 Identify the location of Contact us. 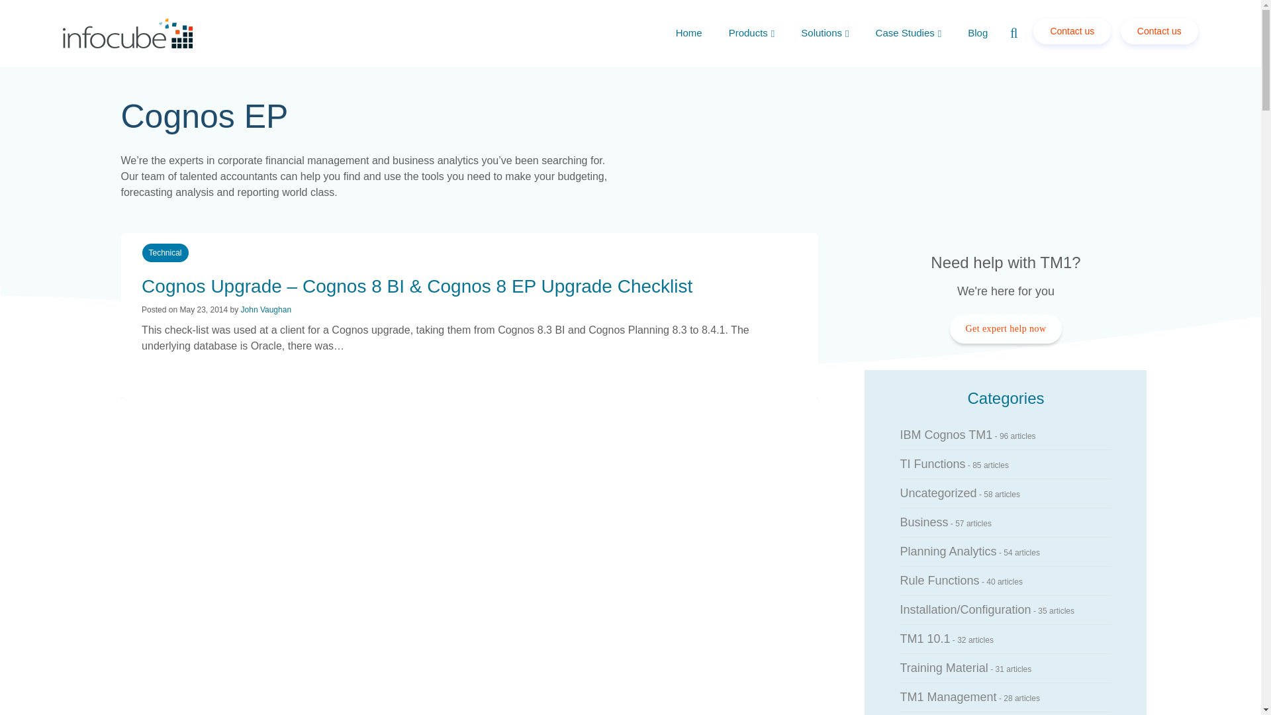
(1068, 30).